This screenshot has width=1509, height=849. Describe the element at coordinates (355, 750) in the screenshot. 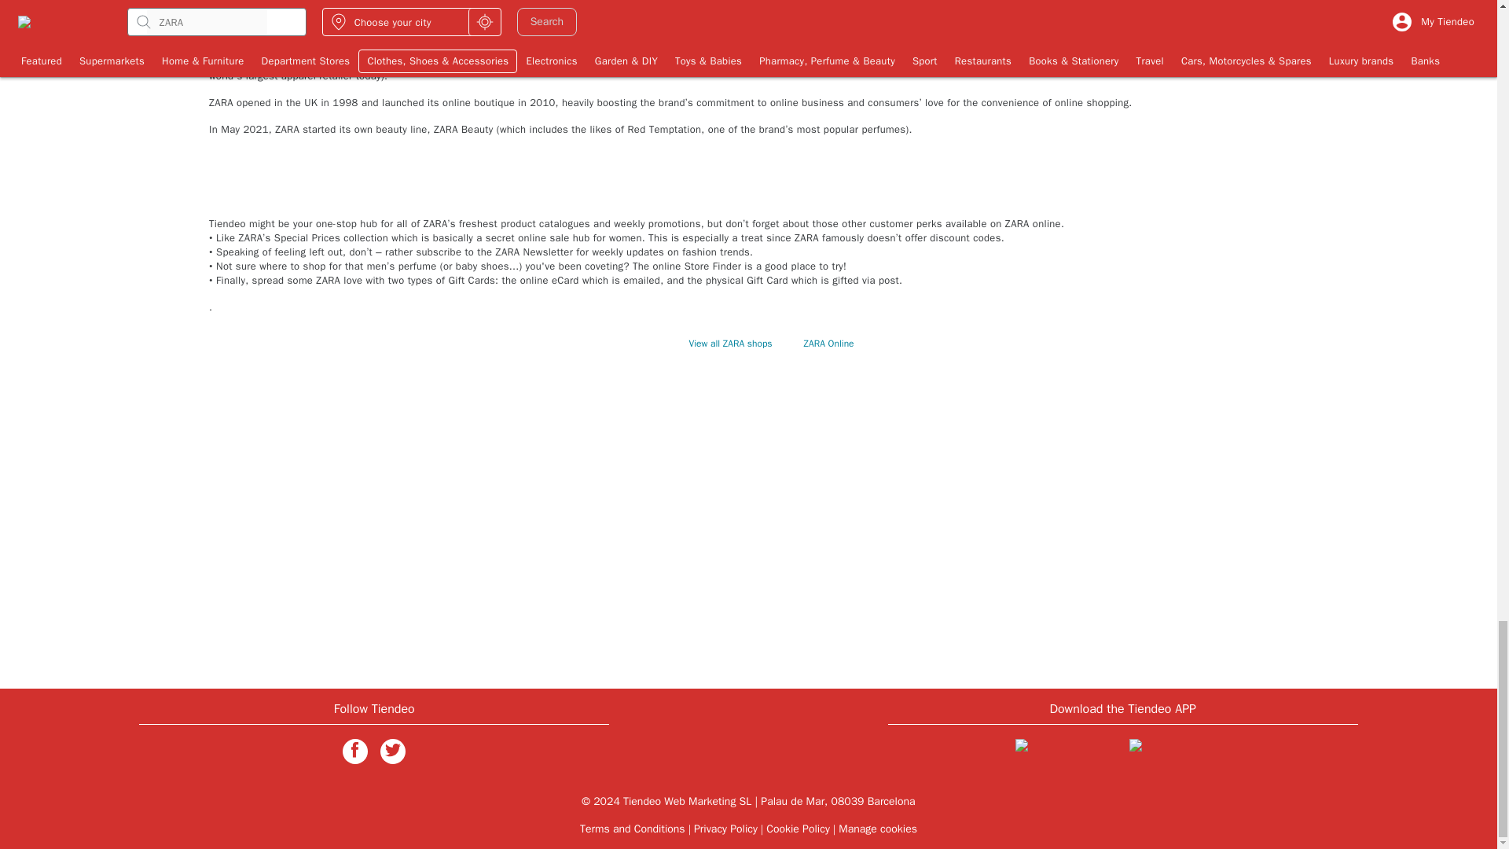

I see `facebook` at that location.